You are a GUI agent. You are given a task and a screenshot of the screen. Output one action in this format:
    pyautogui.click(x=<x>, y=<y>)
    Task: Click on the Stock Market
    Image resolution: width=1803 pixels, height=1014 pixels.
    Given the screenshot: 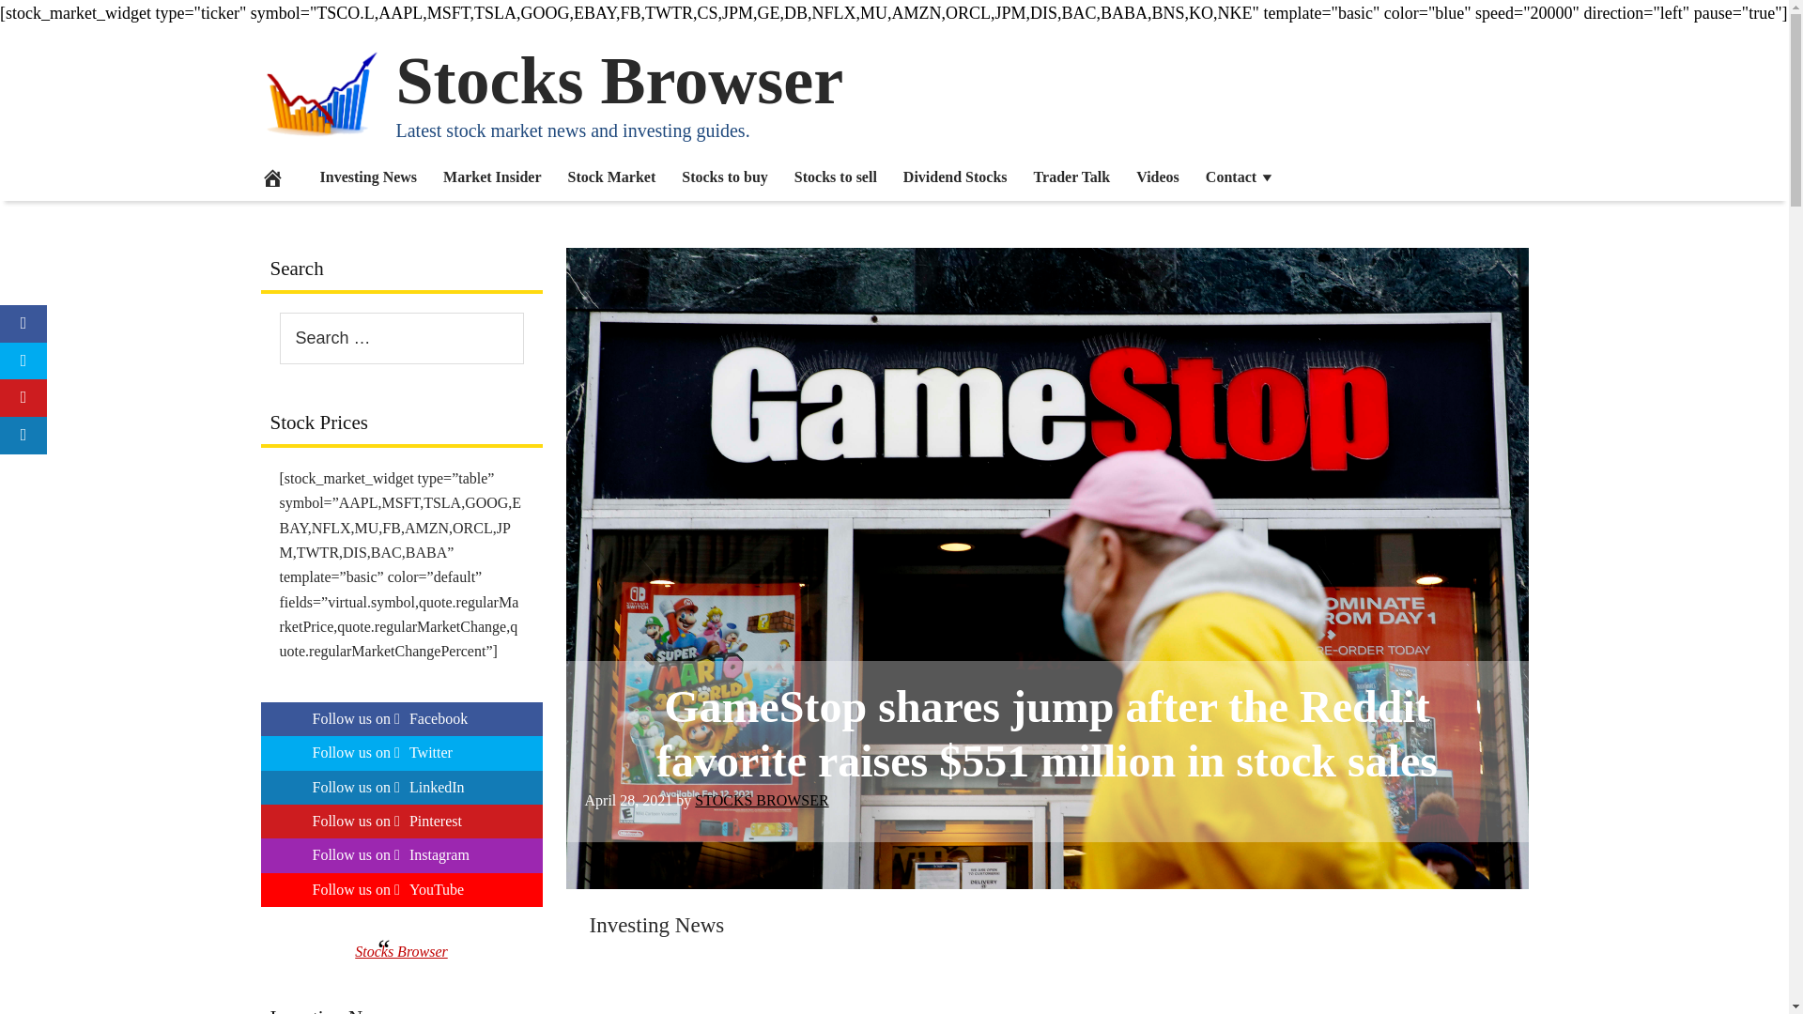 What is the action you would take?
    pyautogui.click(x=610, y=177)
    